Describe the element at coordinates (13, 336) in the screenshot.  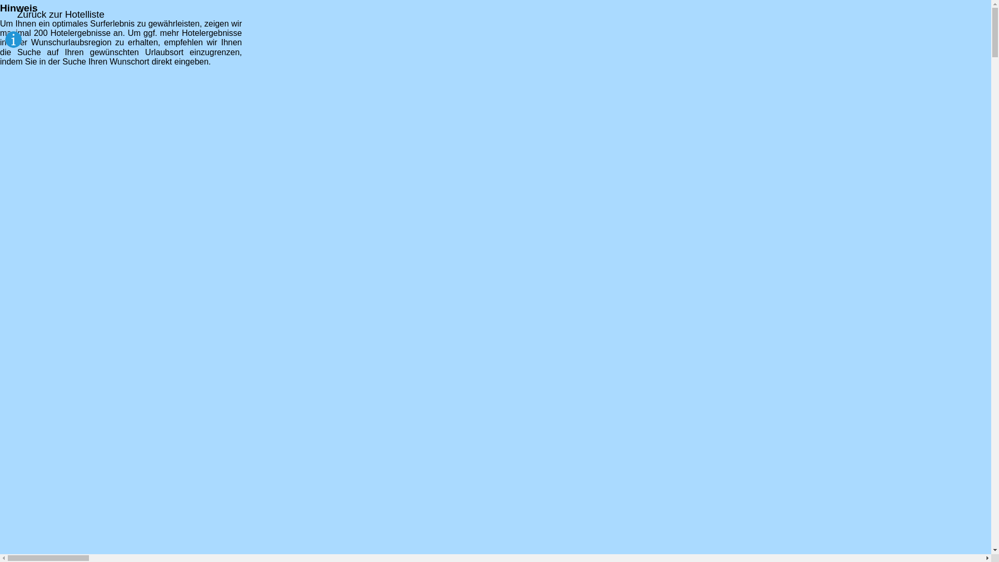
I see `Hotline` at that location.